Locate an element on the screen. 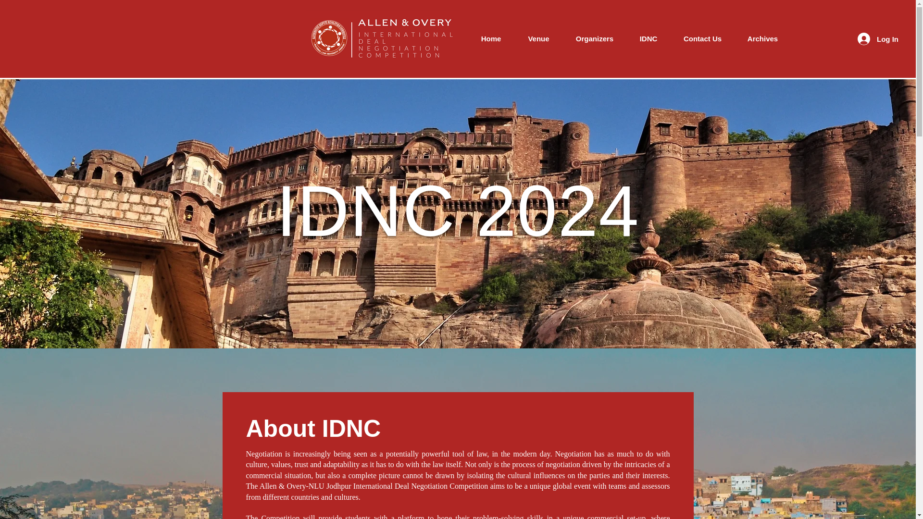 The height and width of the screenshot is (519, 923). Home is located at coordinates (491, 38).